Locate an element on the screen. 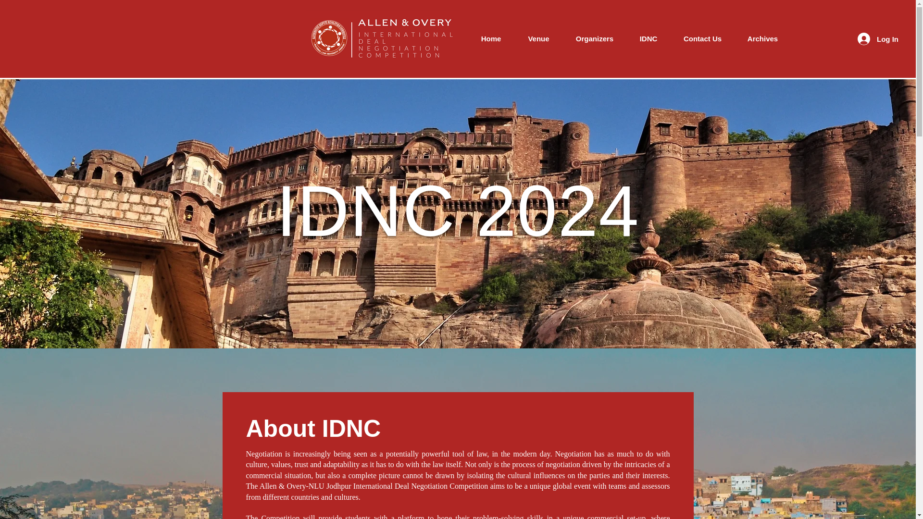 The height and width of the screenshot is (519, 923). Home is located at coordinates (491, 38).